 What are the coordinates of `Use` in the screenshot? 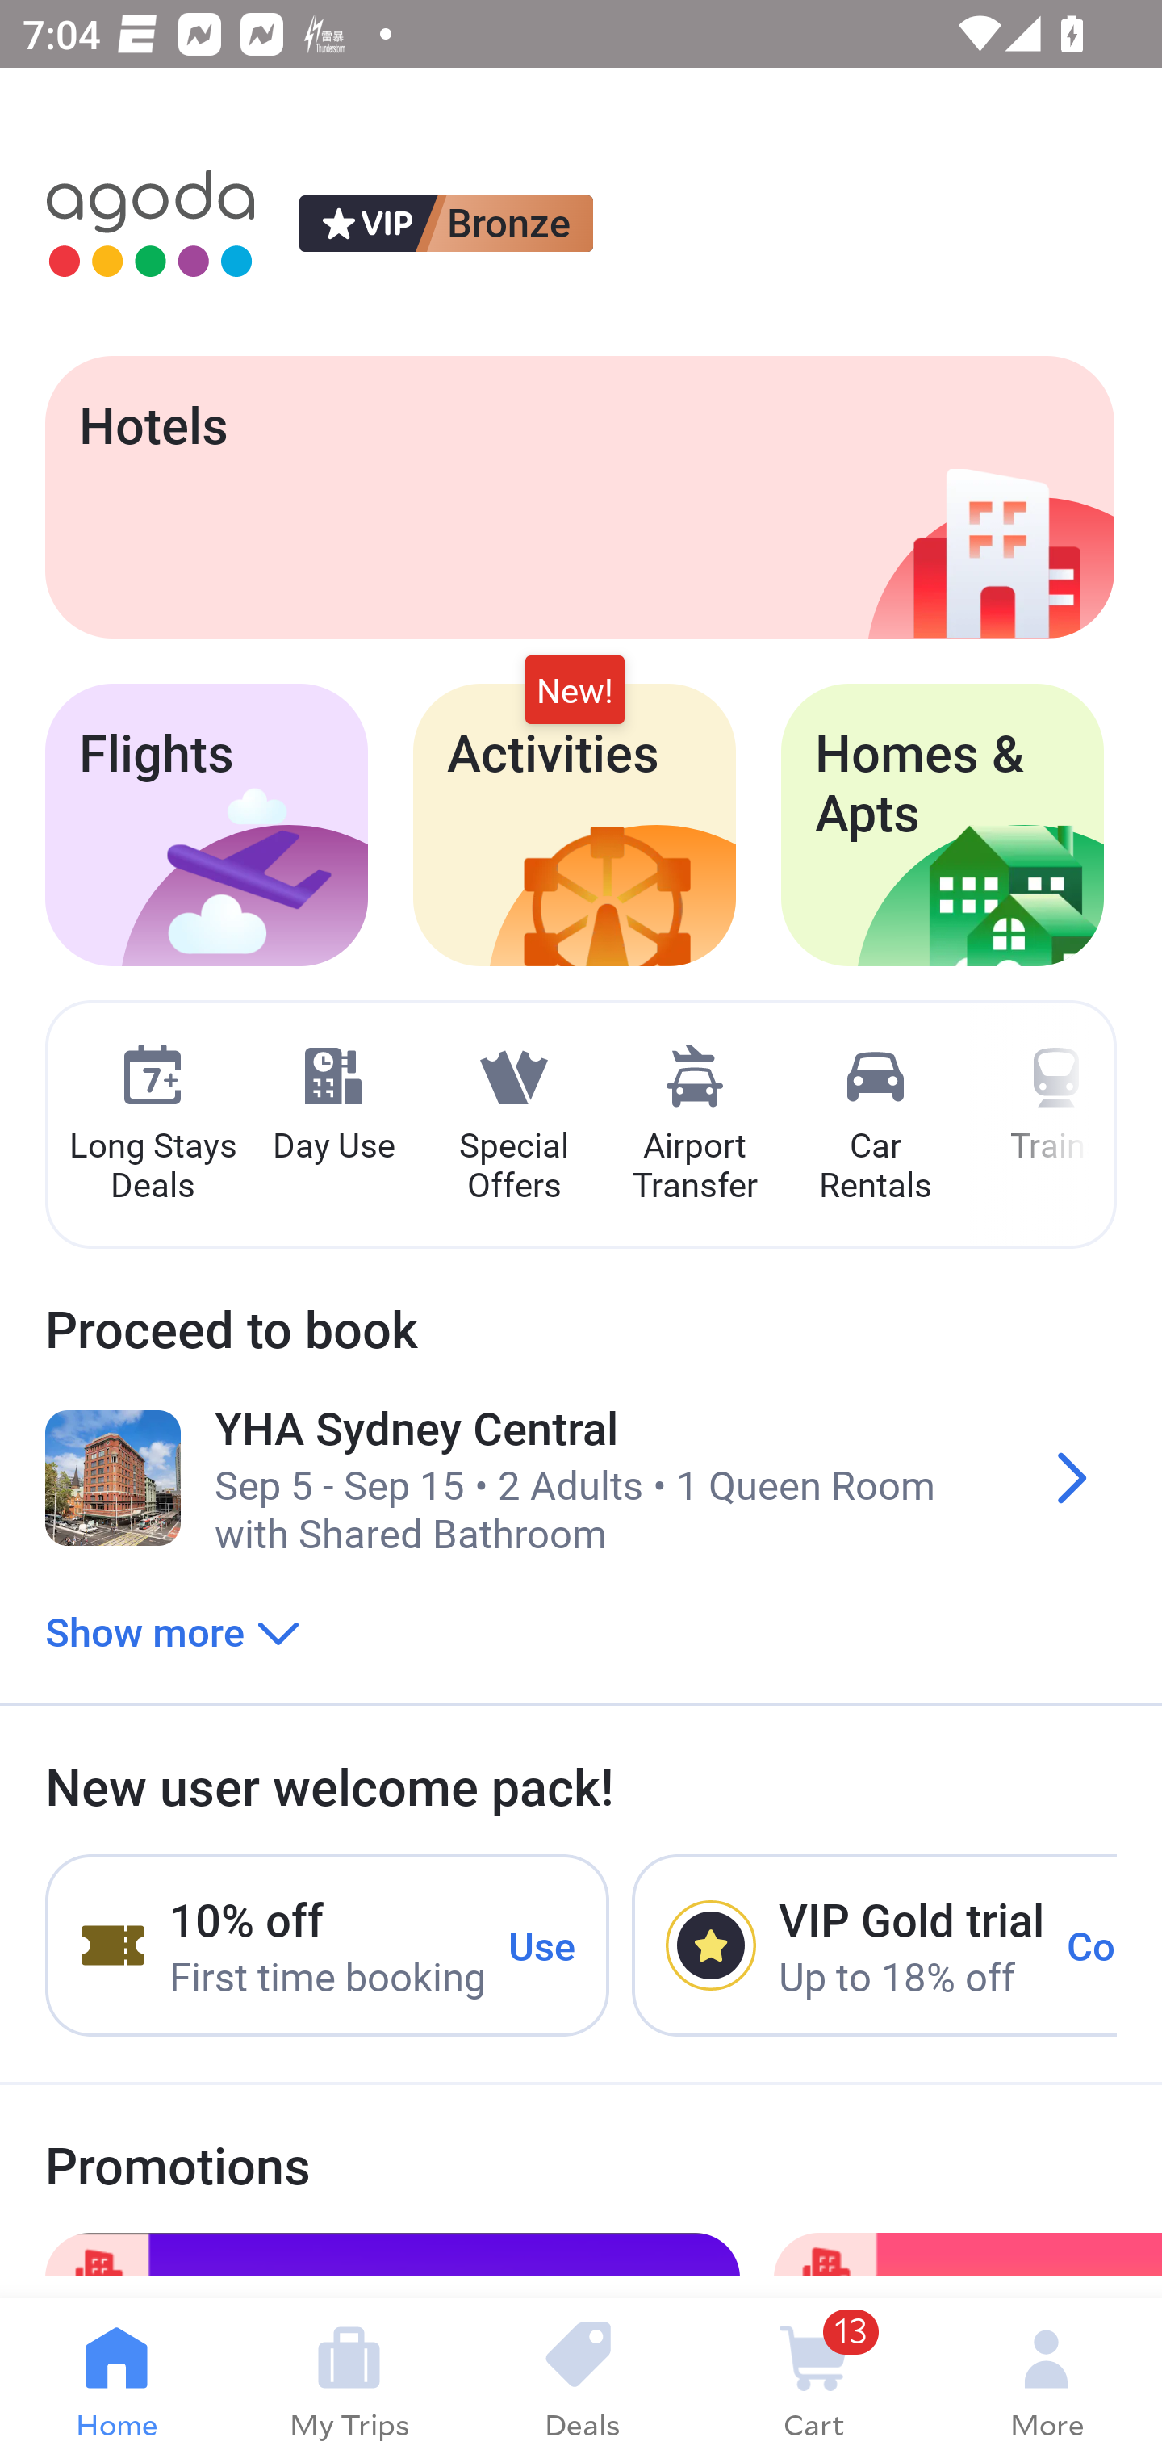 It's located at (542, 1944).